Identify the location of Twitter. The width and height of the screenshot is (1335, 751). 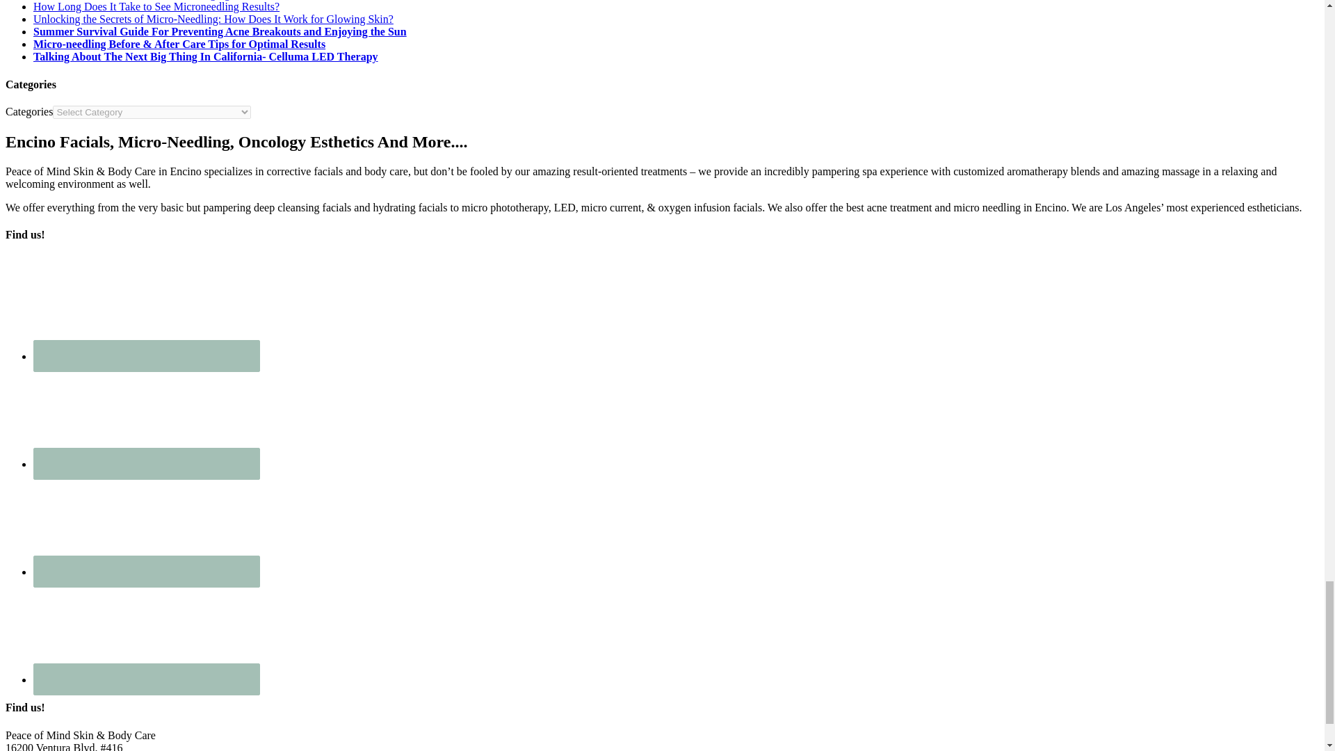
(146, 631).